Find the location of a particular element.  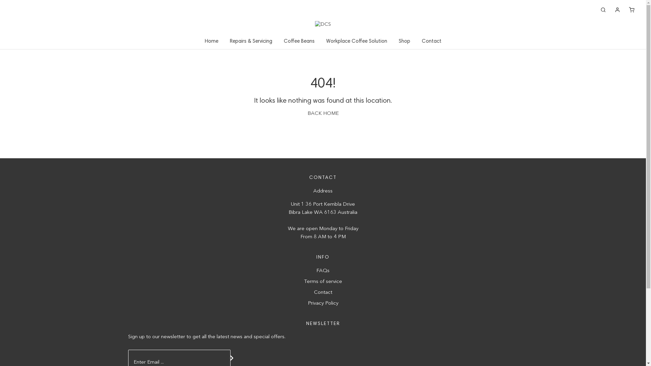

Contact is located at coordinates (323, 293).